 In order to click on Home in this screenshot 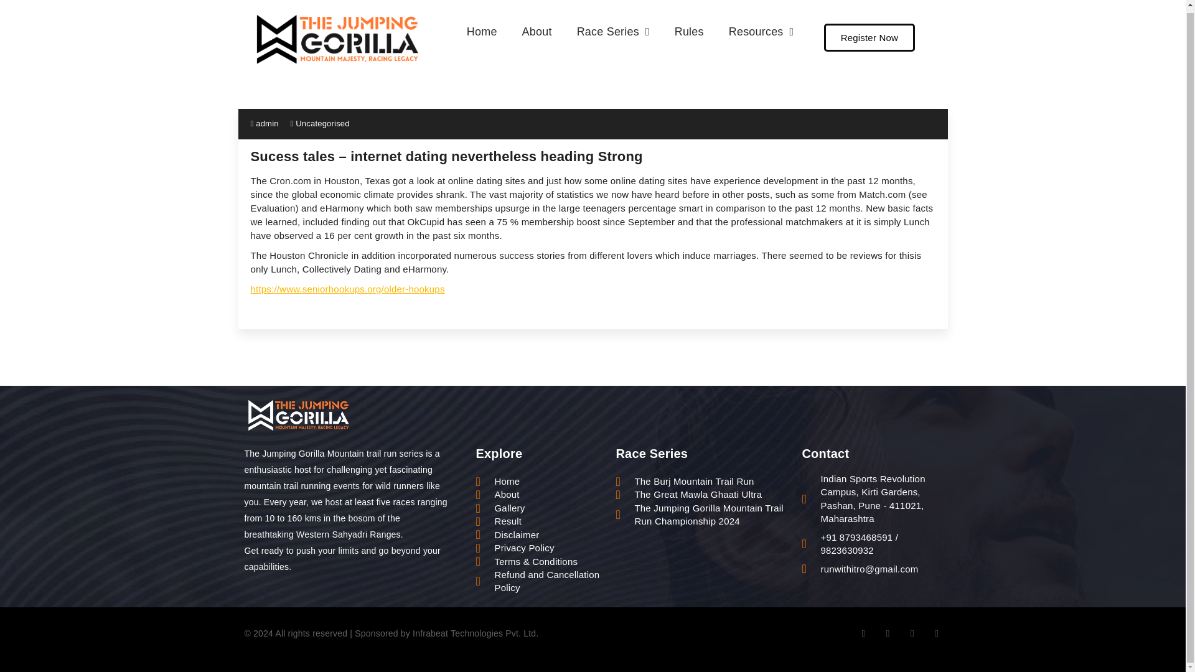, I will do `click(482, 27)`.